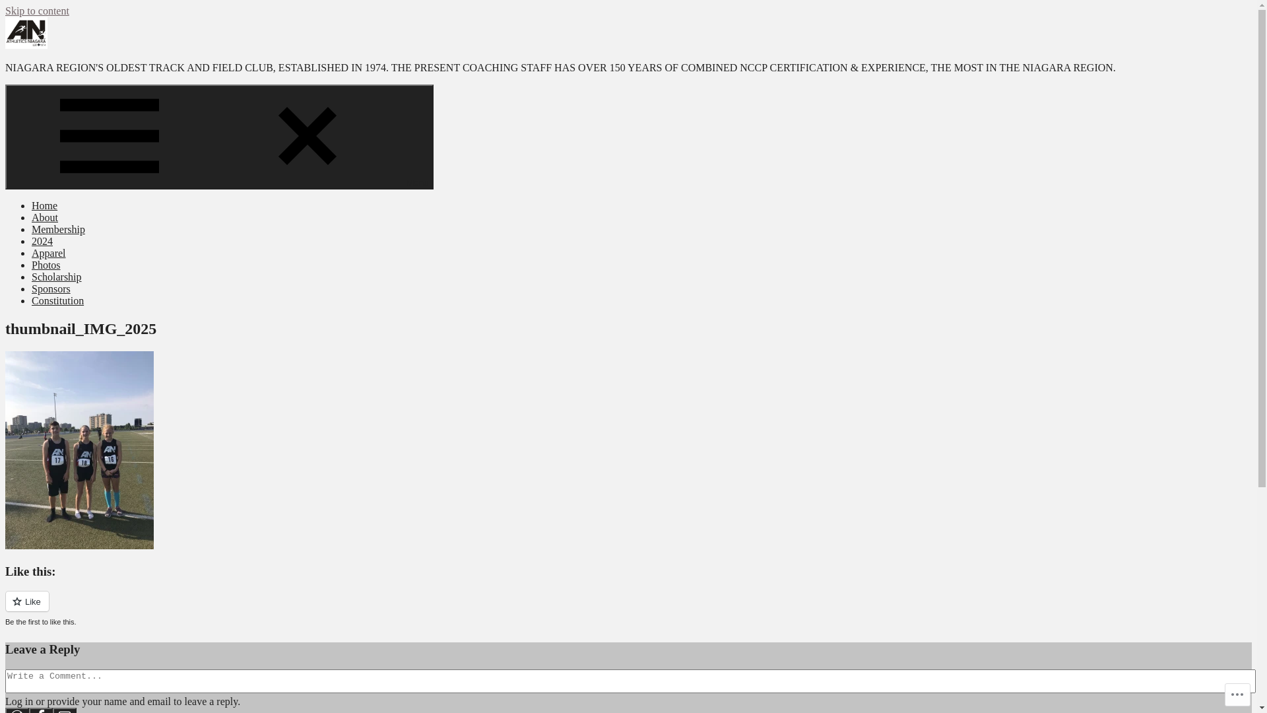  Describe the element at coordinates (46, 265) in the screenshot. I see `Photos` at that location.